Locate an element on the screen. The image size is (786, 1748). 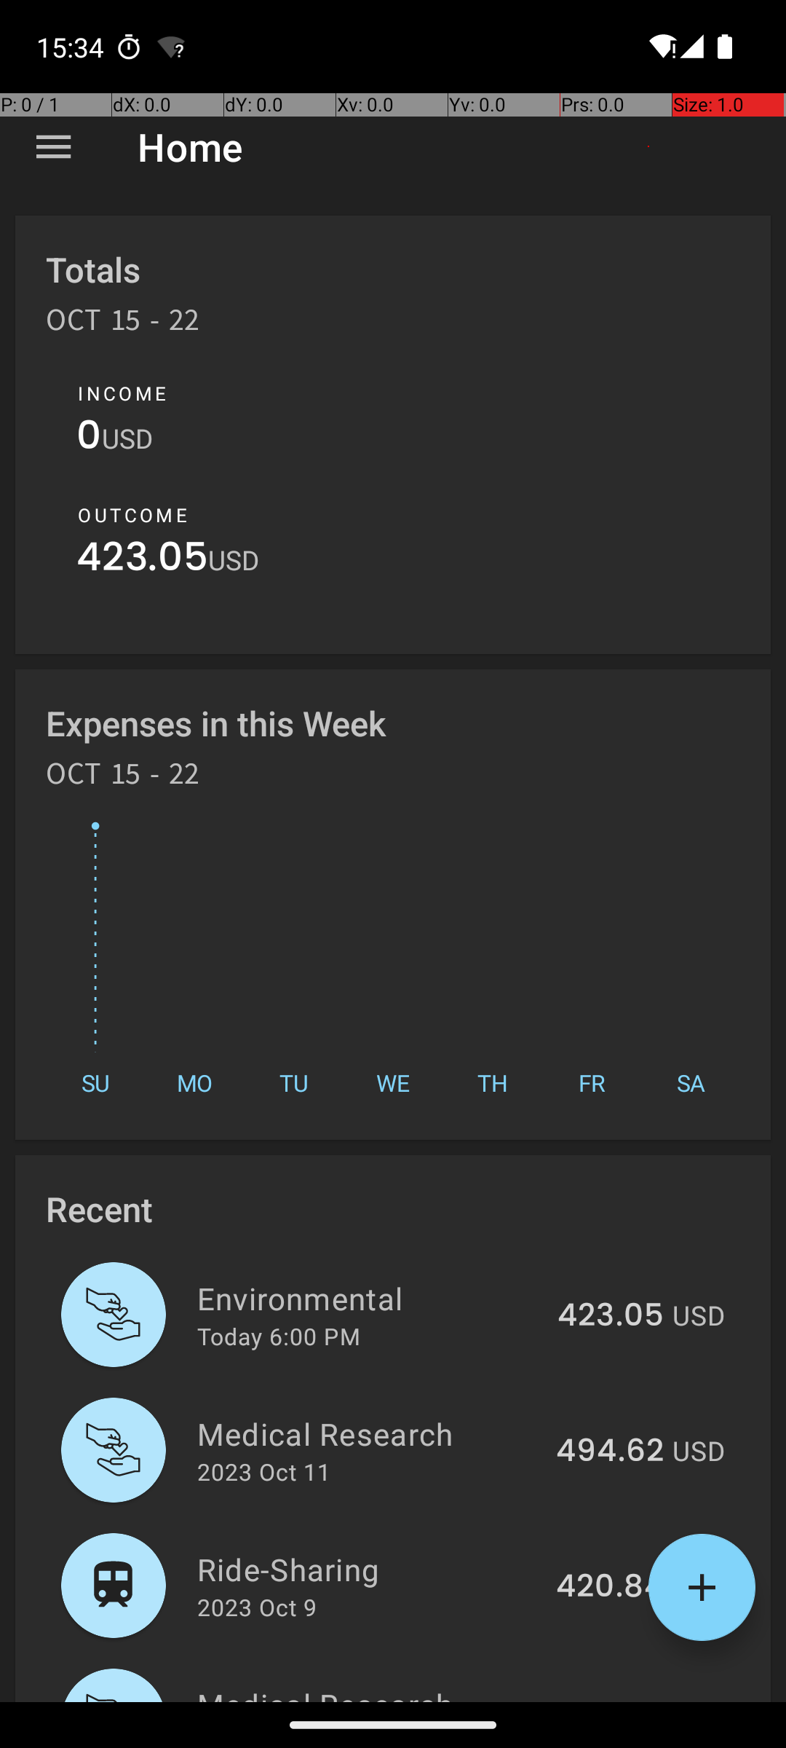
Medical Research is located at coordinates (368, 1433).